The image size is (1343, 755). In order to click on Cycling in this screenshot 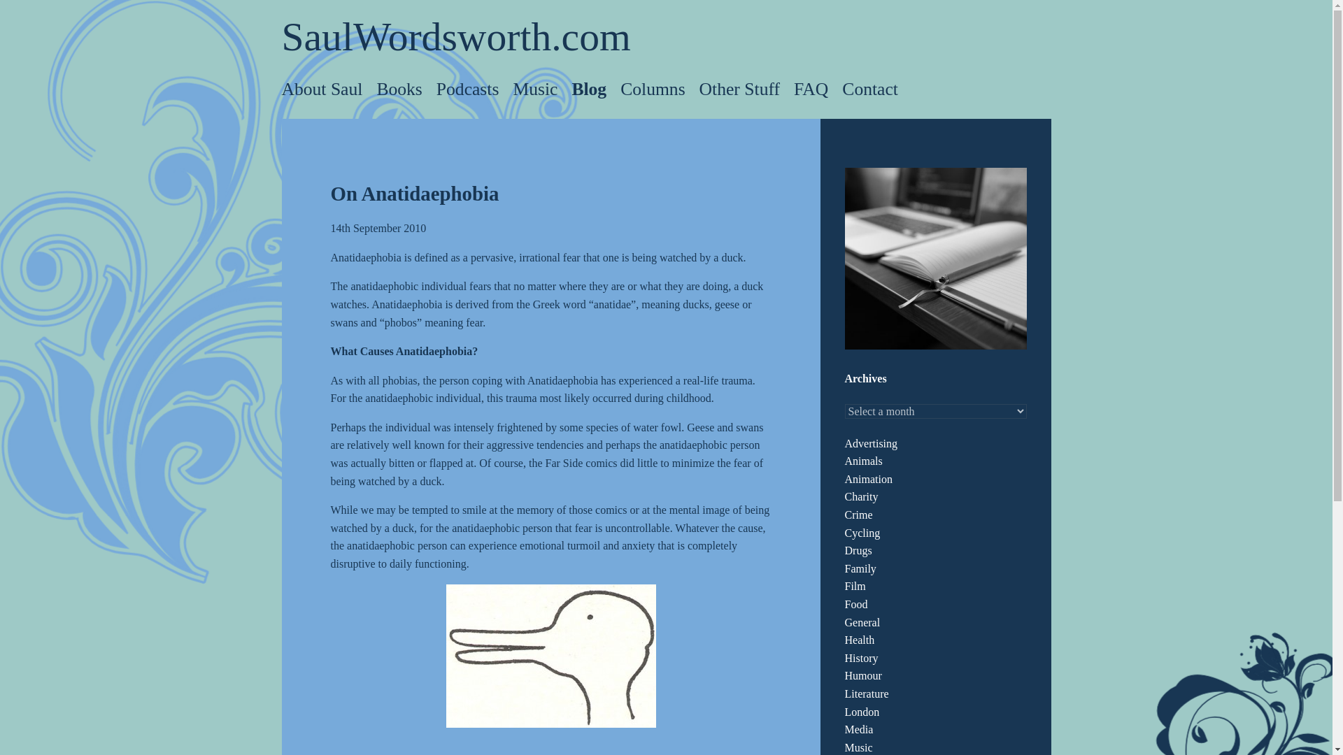, I will do `click(862, 533)`.